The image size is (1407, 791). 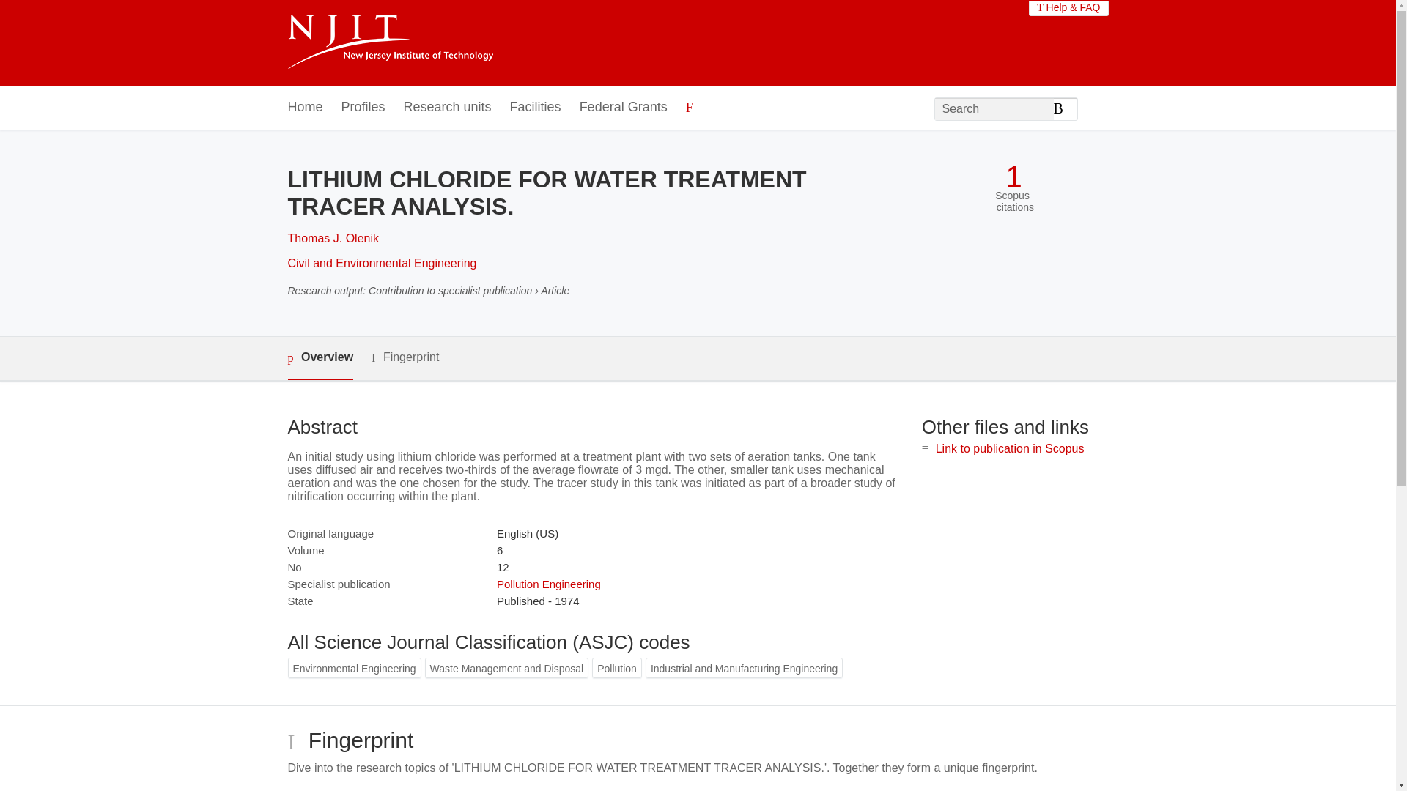 I want to click on Research units, so click(x=447, y=108).